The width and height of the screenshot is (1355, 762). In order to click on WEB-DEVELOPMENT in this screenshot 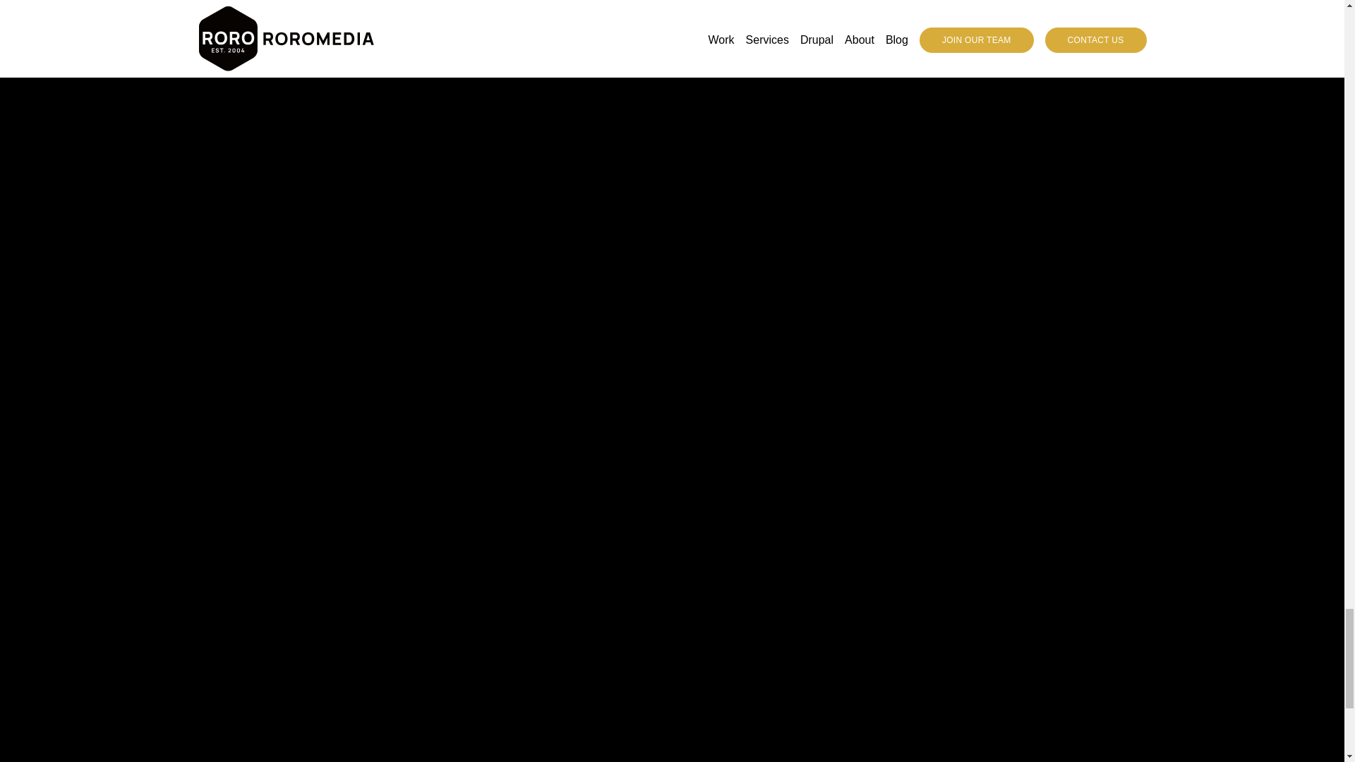, I will do `click(457, 279)`.